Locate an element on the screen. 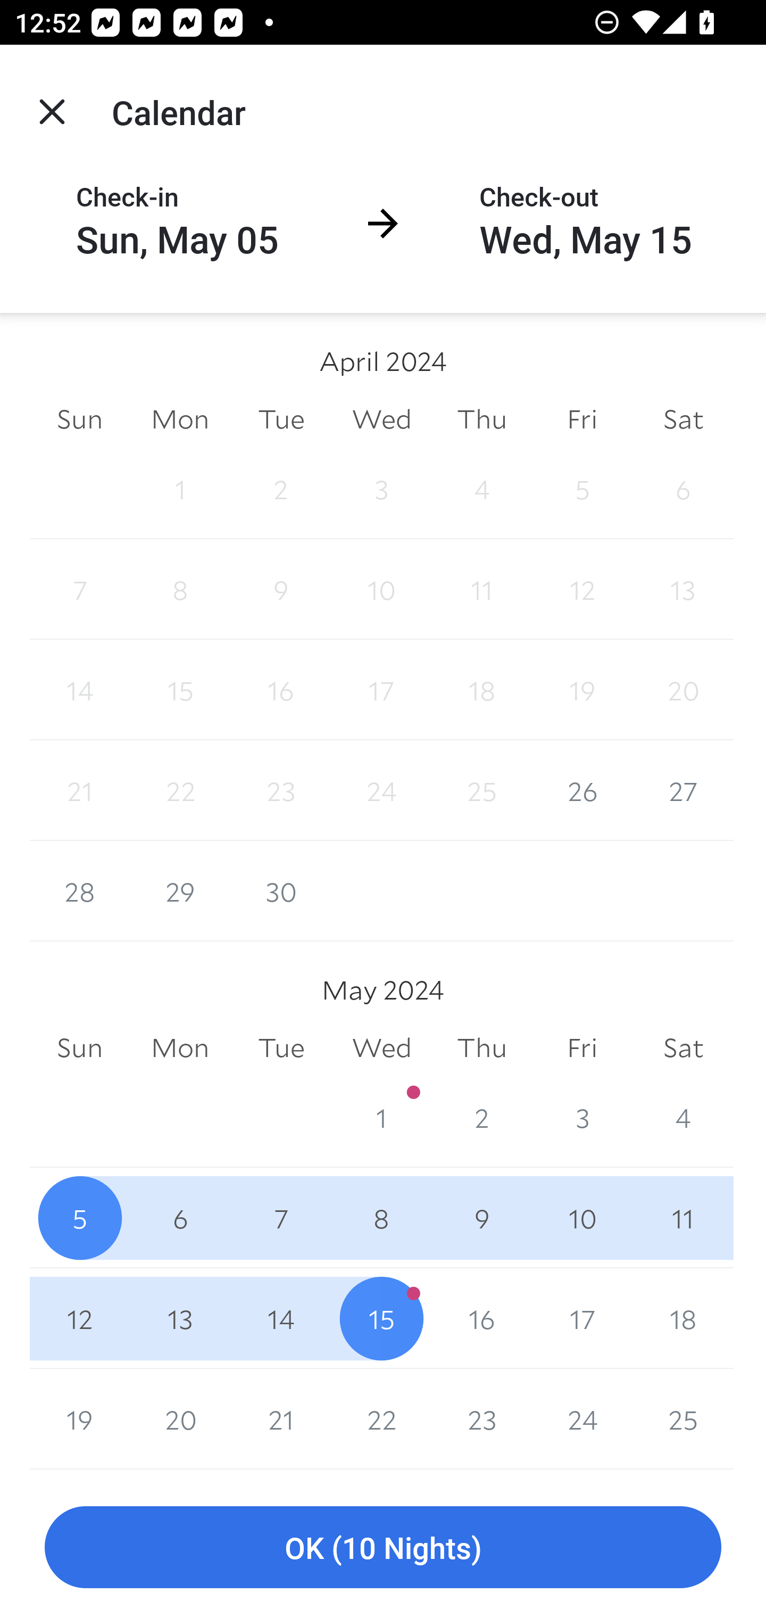 This screenshot has width=766, height=1618. 20 20 April 2024 is located at coordinates (683, 690).